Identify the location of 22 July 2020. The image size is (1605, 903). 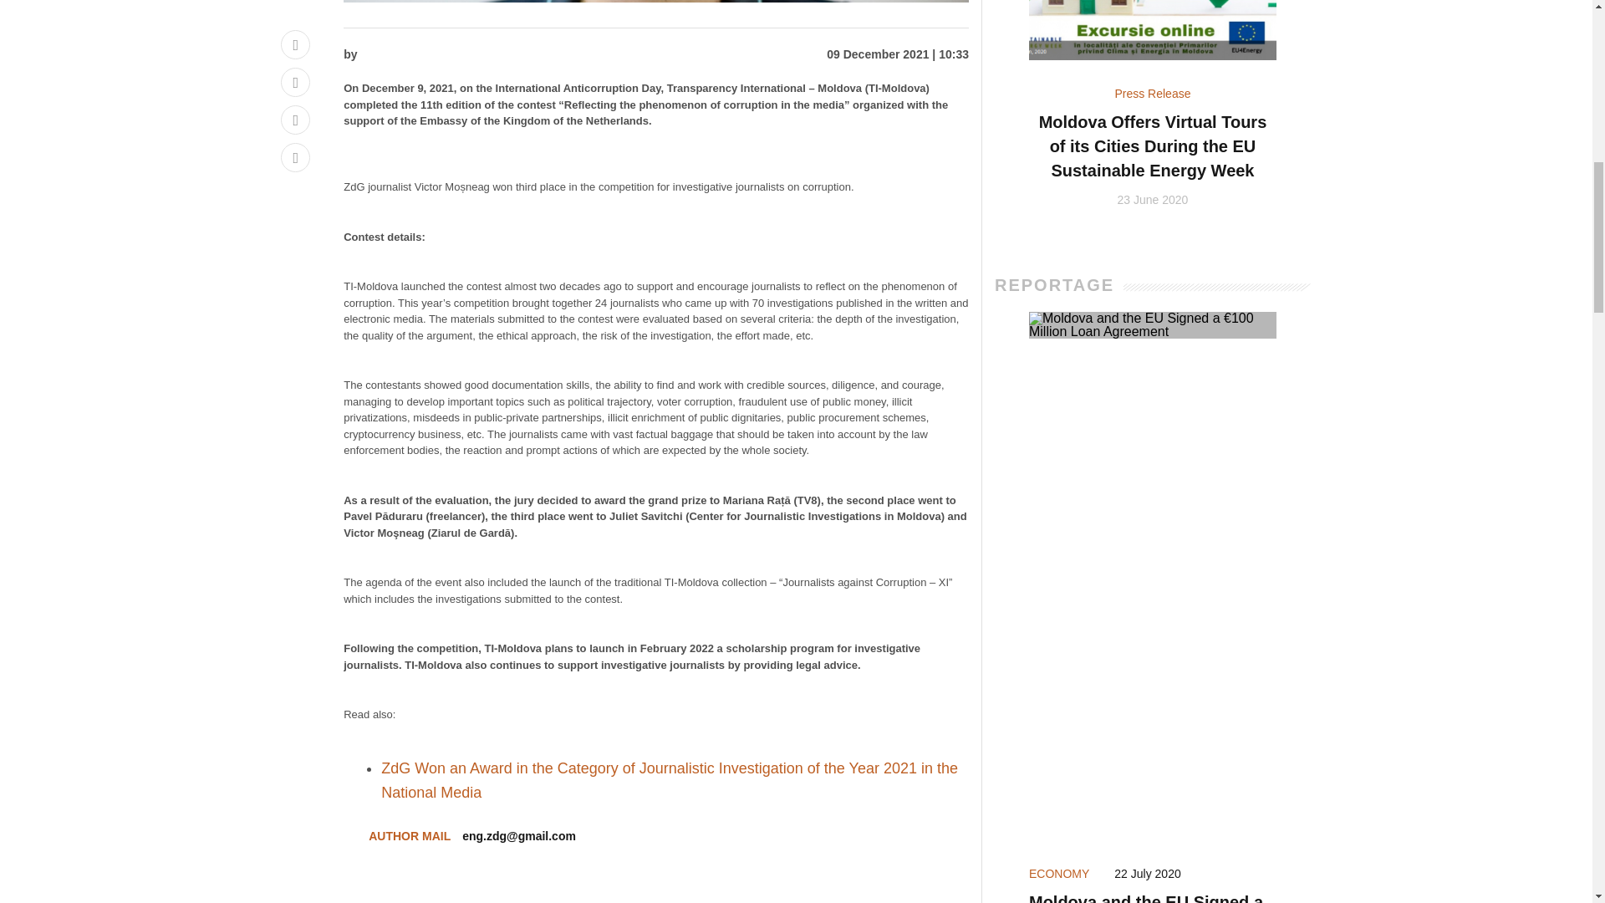
(1147, 873).